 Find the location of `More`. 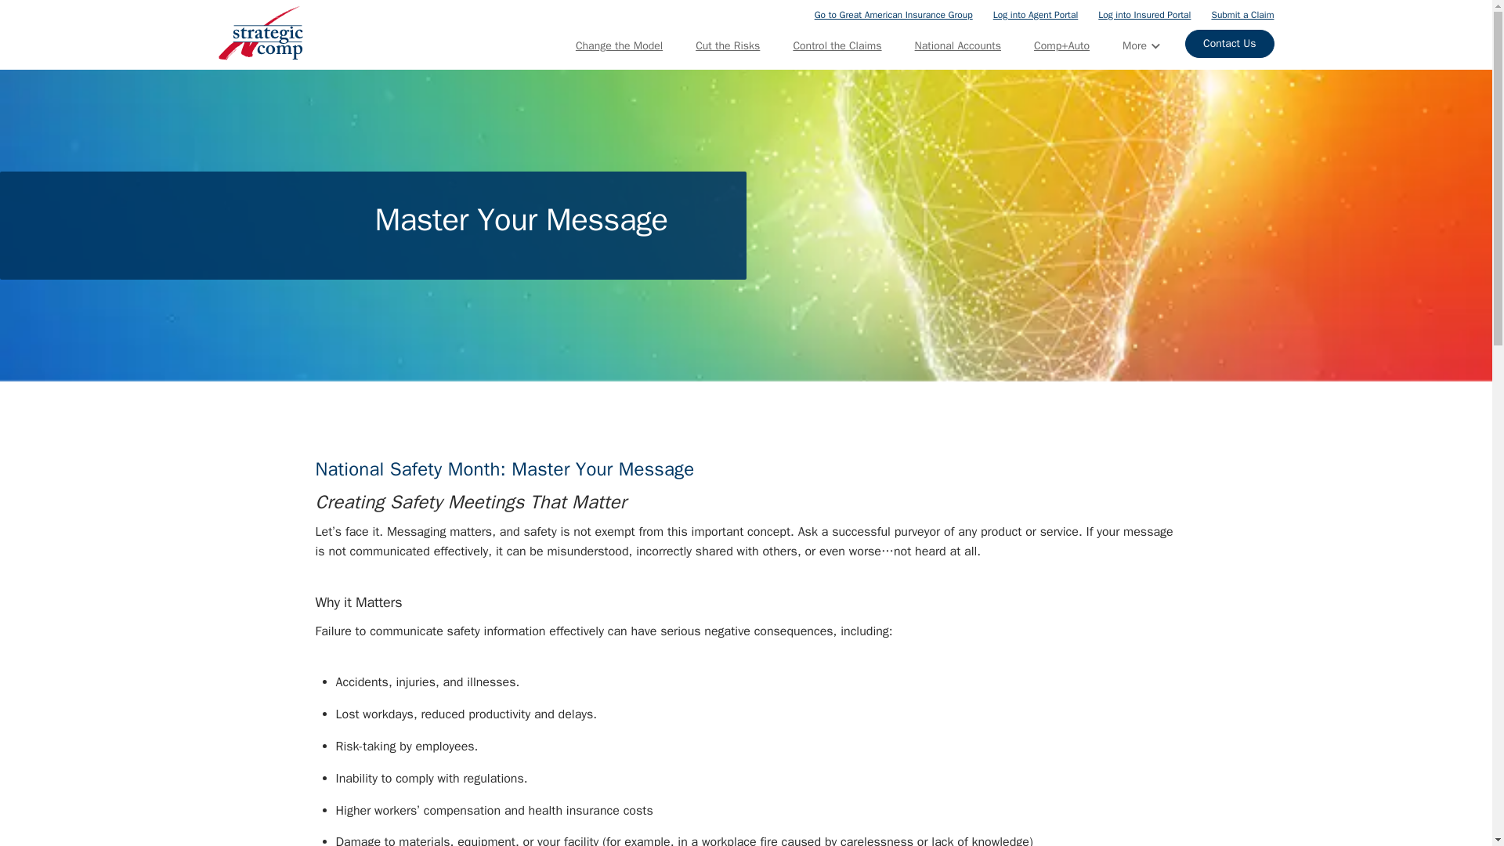

More is located at coordinates (1141, 45).